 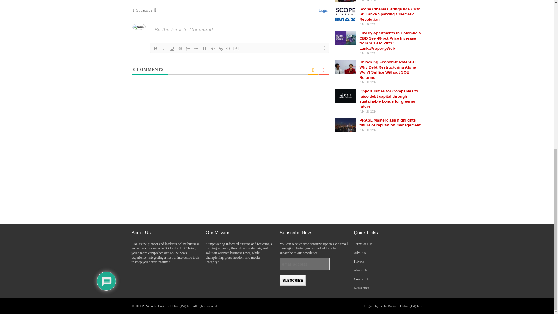 What do you see at coordinates (196, 49) in the screenshot?
I see `Unordered List` at bounding box center [196, 49].